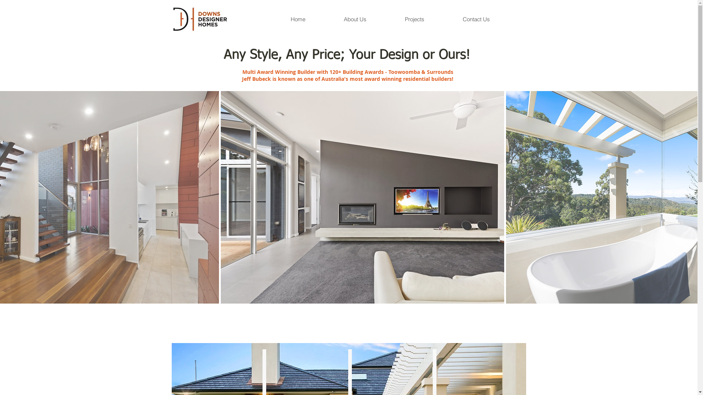 The image size is (703, 395). I want to click on Home, so click(311, 19).